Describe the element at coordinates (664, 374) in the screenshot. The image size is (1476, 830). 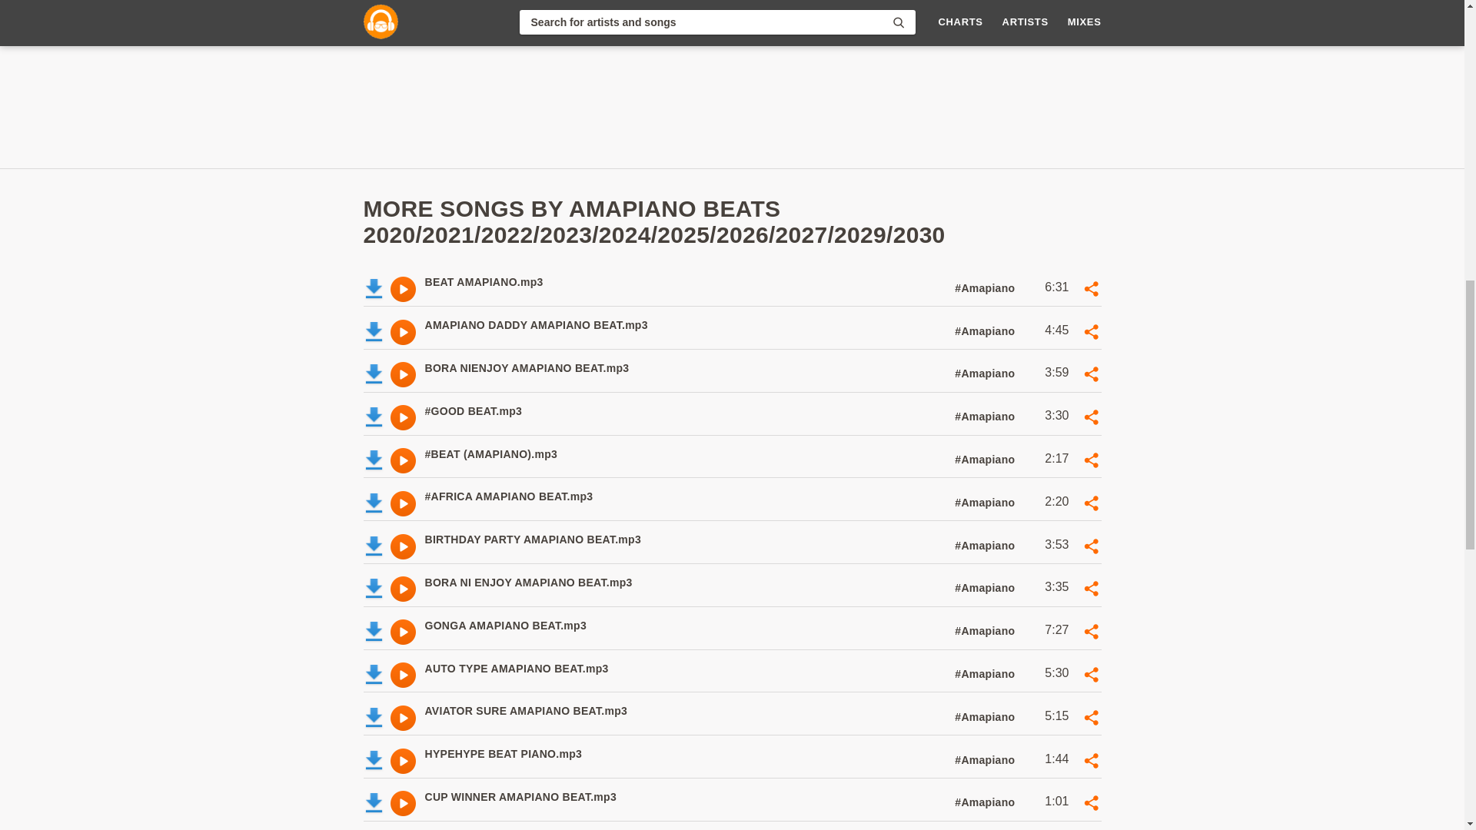
I see `Advertisement` at that location.